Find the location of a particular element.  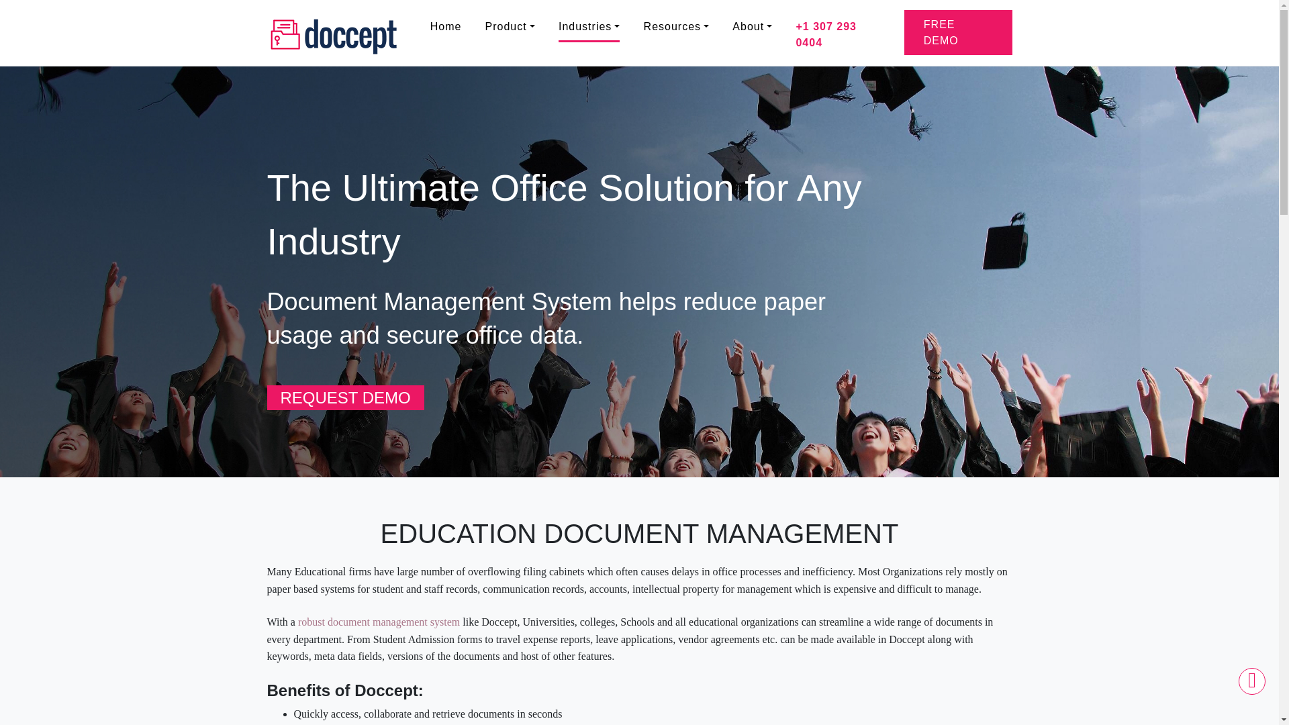

About is located at coordinates (752, 26).